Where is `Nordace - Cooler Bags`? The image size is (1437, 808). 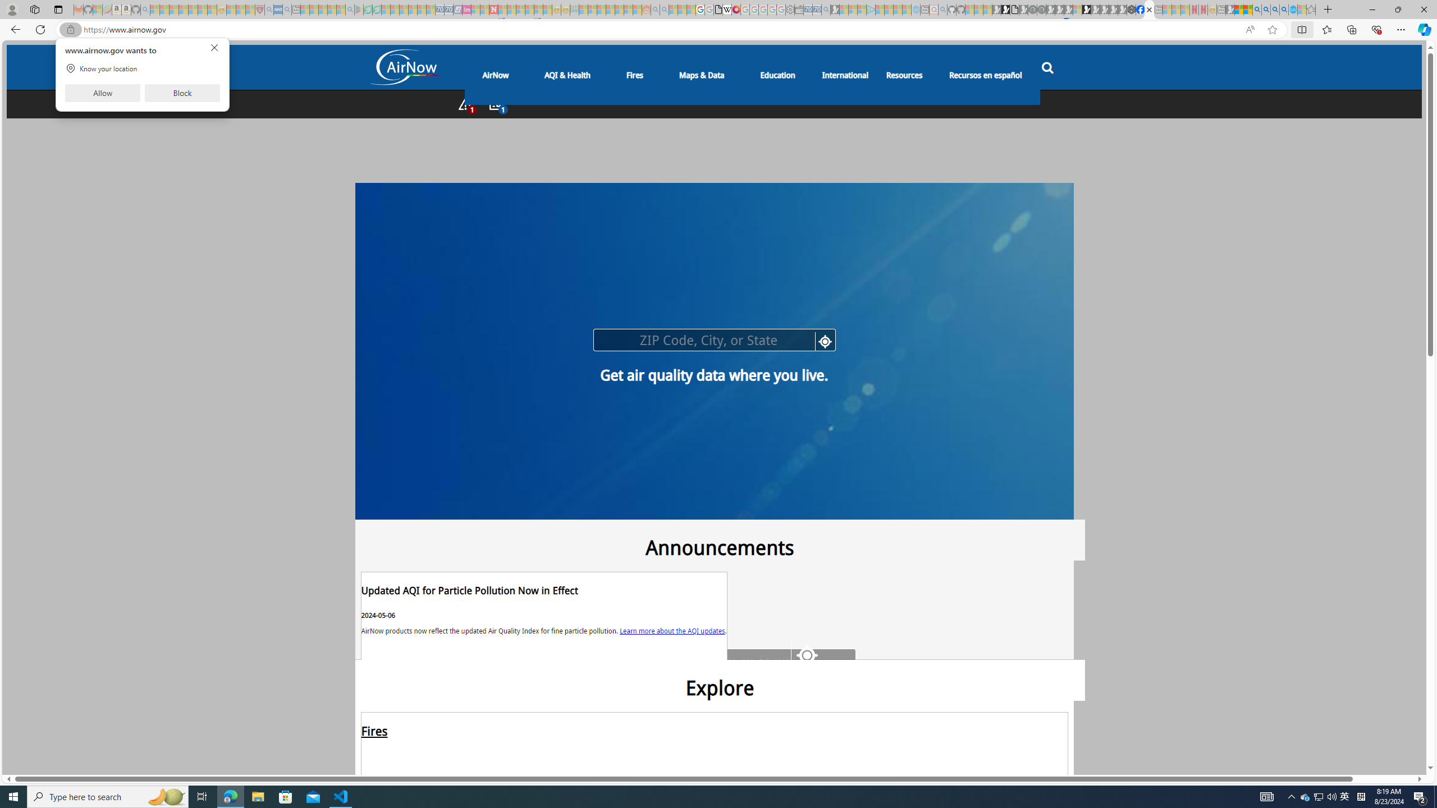 Nordace - Cooler Bags is located at coordinates (1132, 10).